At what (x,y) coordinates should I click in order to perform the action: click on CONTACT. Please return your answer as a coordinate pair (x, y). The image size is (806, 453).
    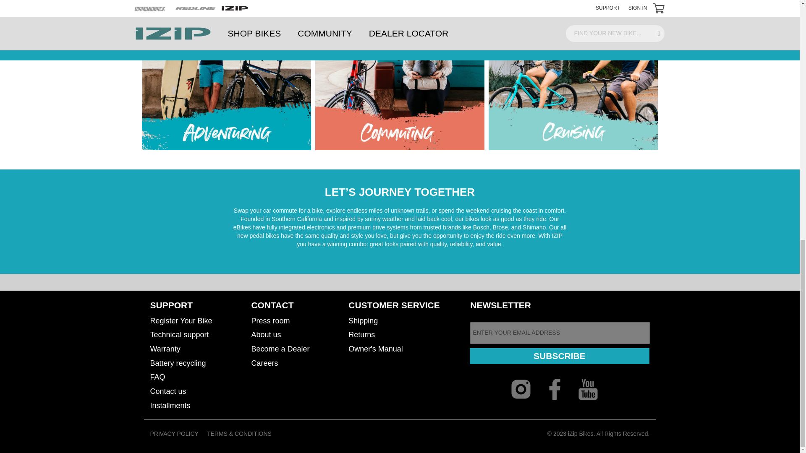
    Looking at the image, I should click on (272, 305).